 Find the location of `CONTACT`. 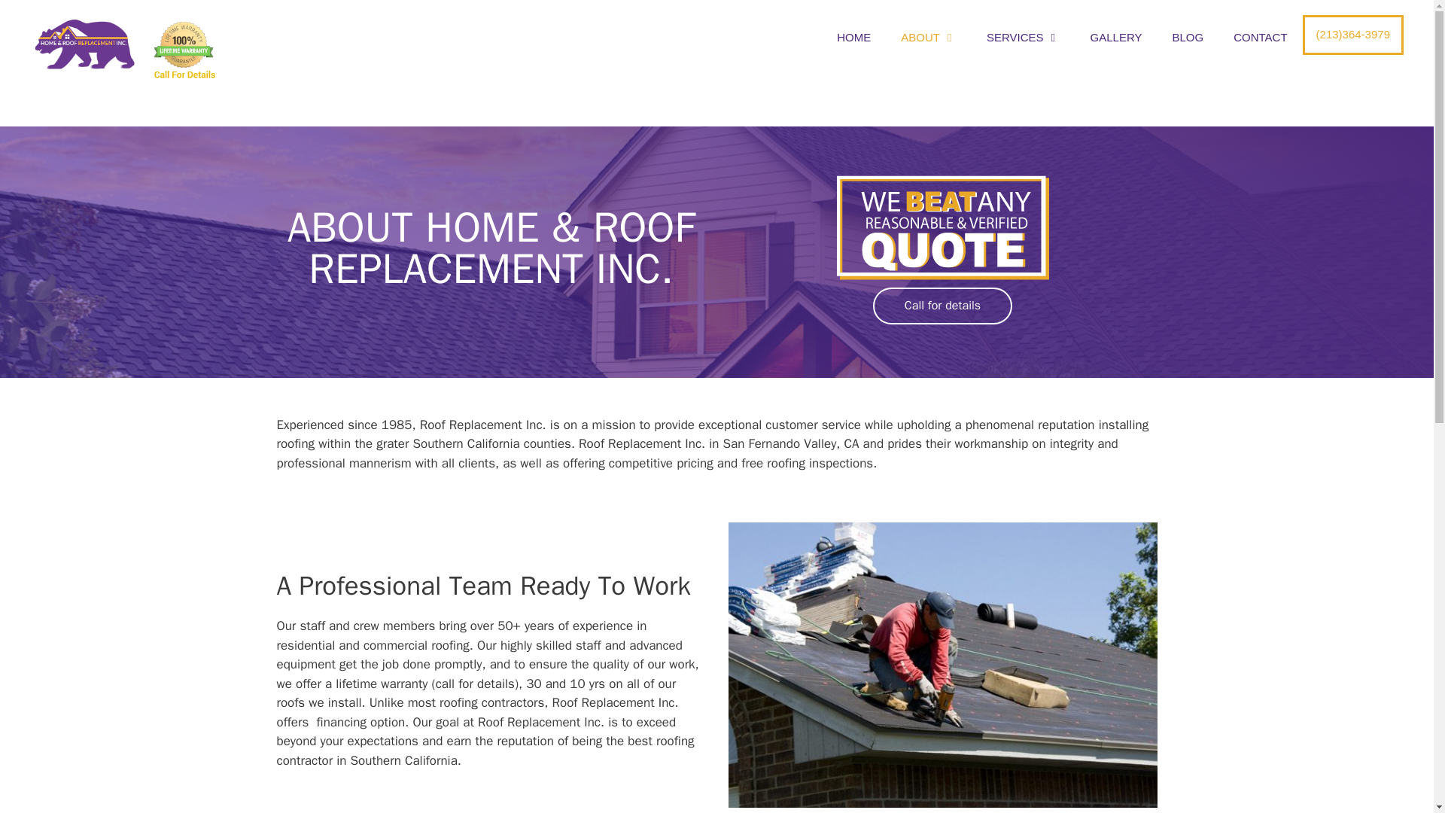

CONTACT is located at coordinates (1260, 38).